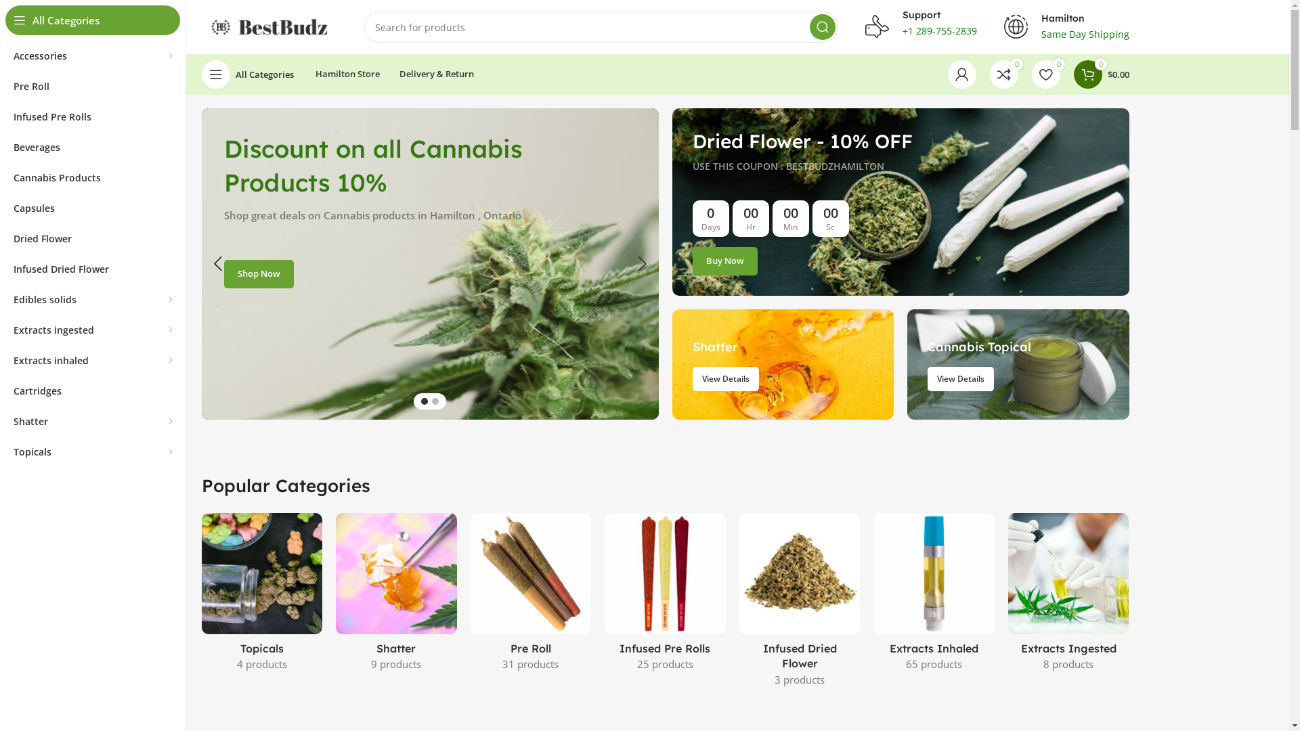 This screenshot has height=731, width=1300. What do you see at coordinates (934, 574) in the screenshot?
I see `bmekiyso5oeypdog2gte-1.jpg` at bounding box center [934, 574].